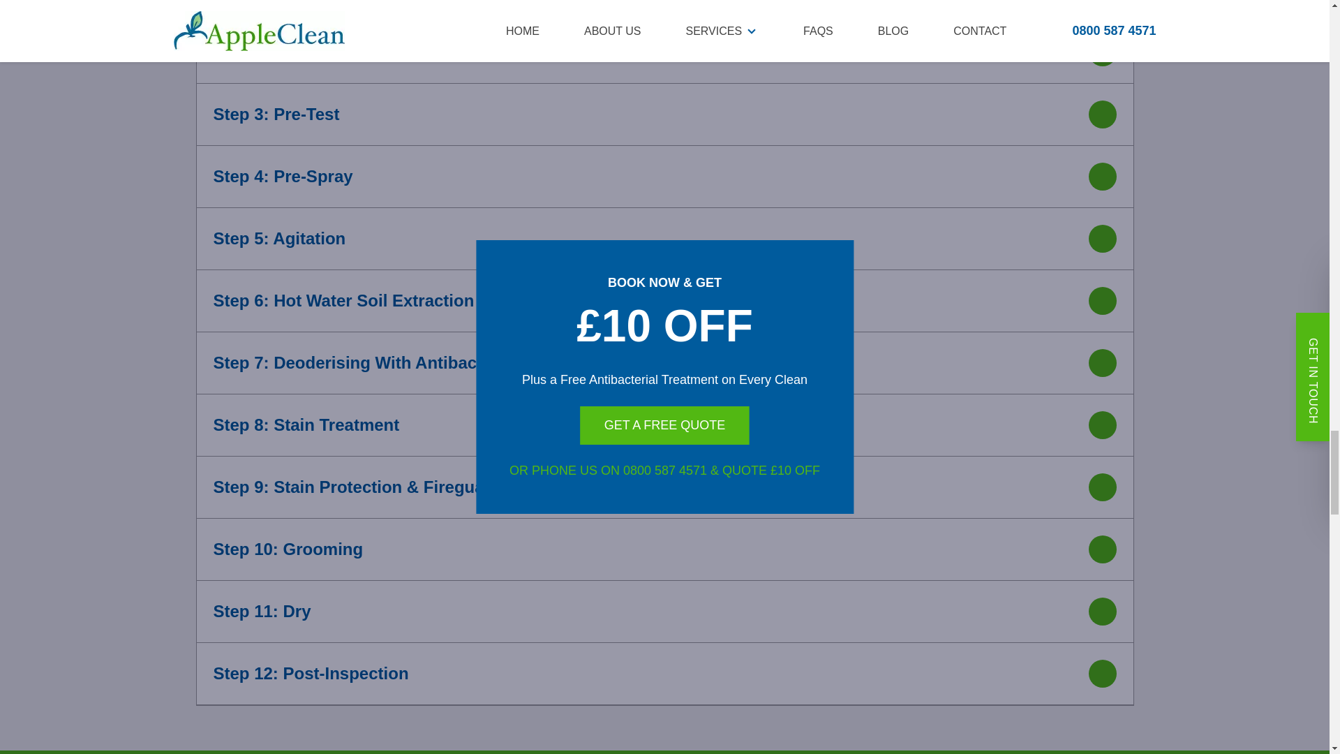  What do you see at coordinates (1103, 673) in the screenshot?
I see `Accordion Toggle` at bounding box center [1103, 673].